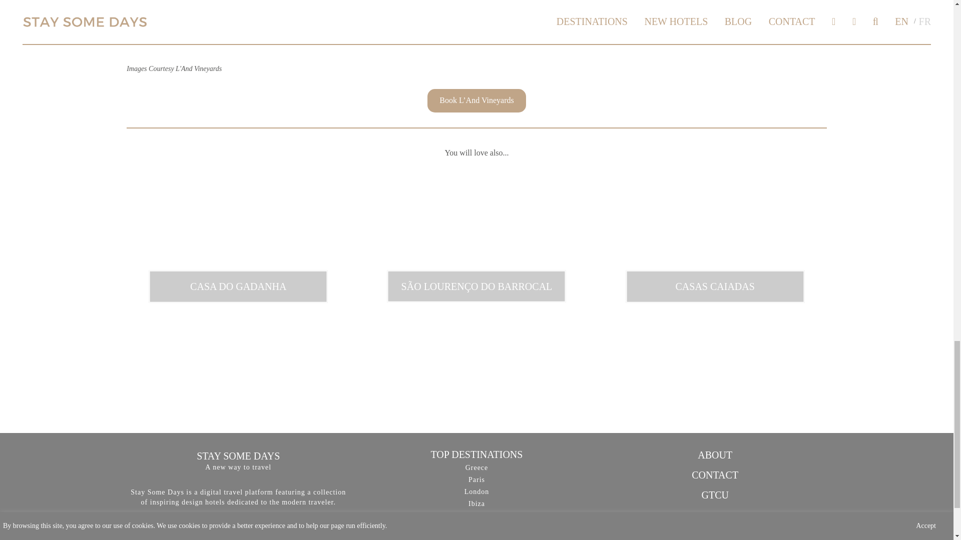  Describe the element at coordinates (238, 286) in the screenshot. I see `Casa do Gadanha` at that location.